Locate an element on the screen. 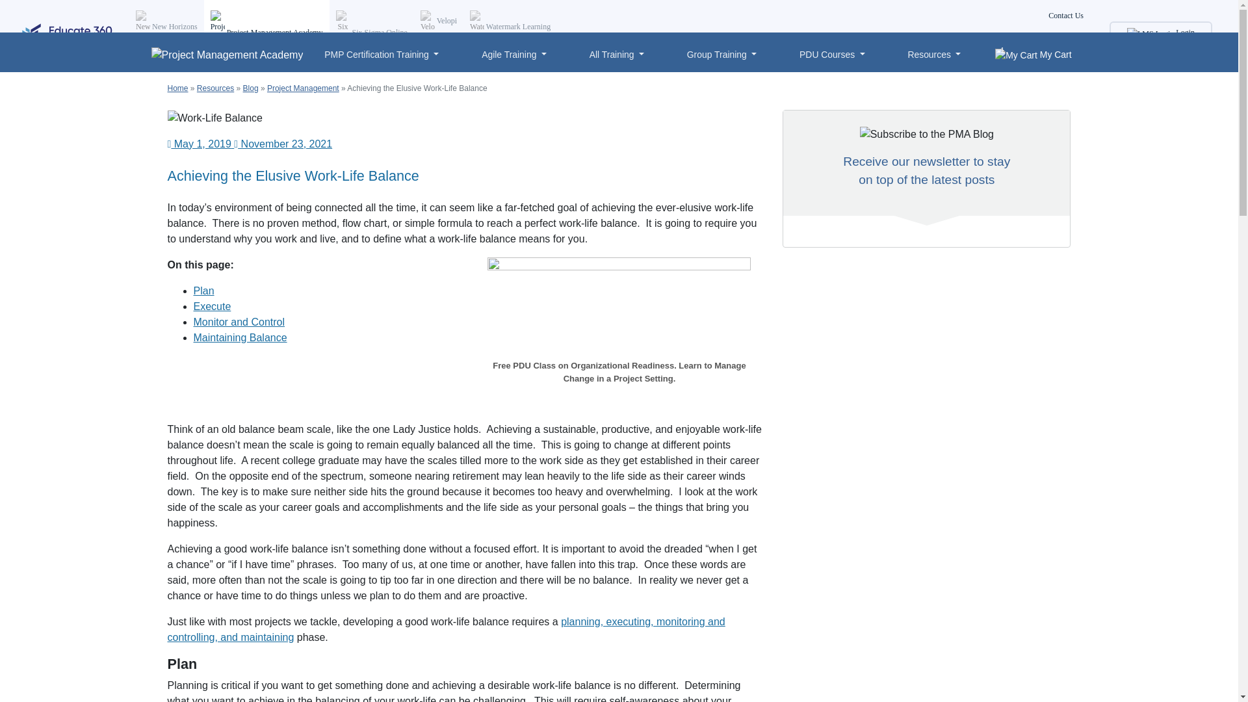 Image resolution: width=1248 pixels, height=702 pixels. New Horizons is located at coordinates (166, 27).